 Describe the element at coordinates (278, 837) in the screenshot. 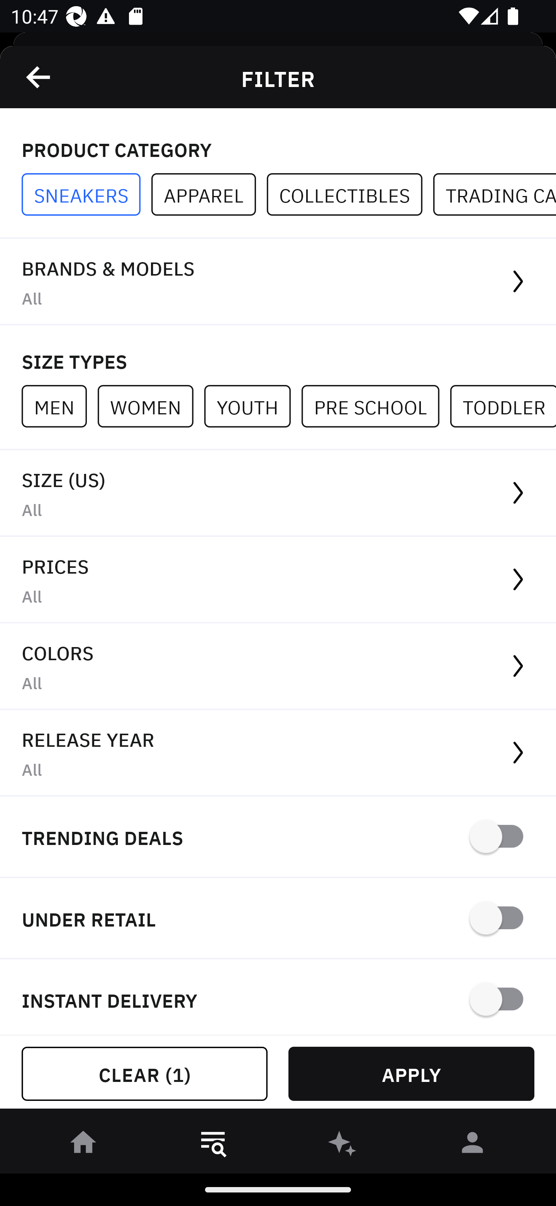

I see `TRENDING DEALS` at that location.